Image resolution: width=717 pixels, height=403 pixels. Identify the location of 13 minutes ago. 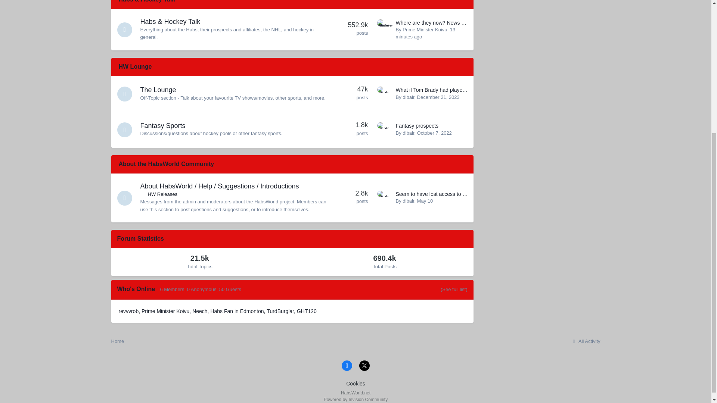
(425, 33).